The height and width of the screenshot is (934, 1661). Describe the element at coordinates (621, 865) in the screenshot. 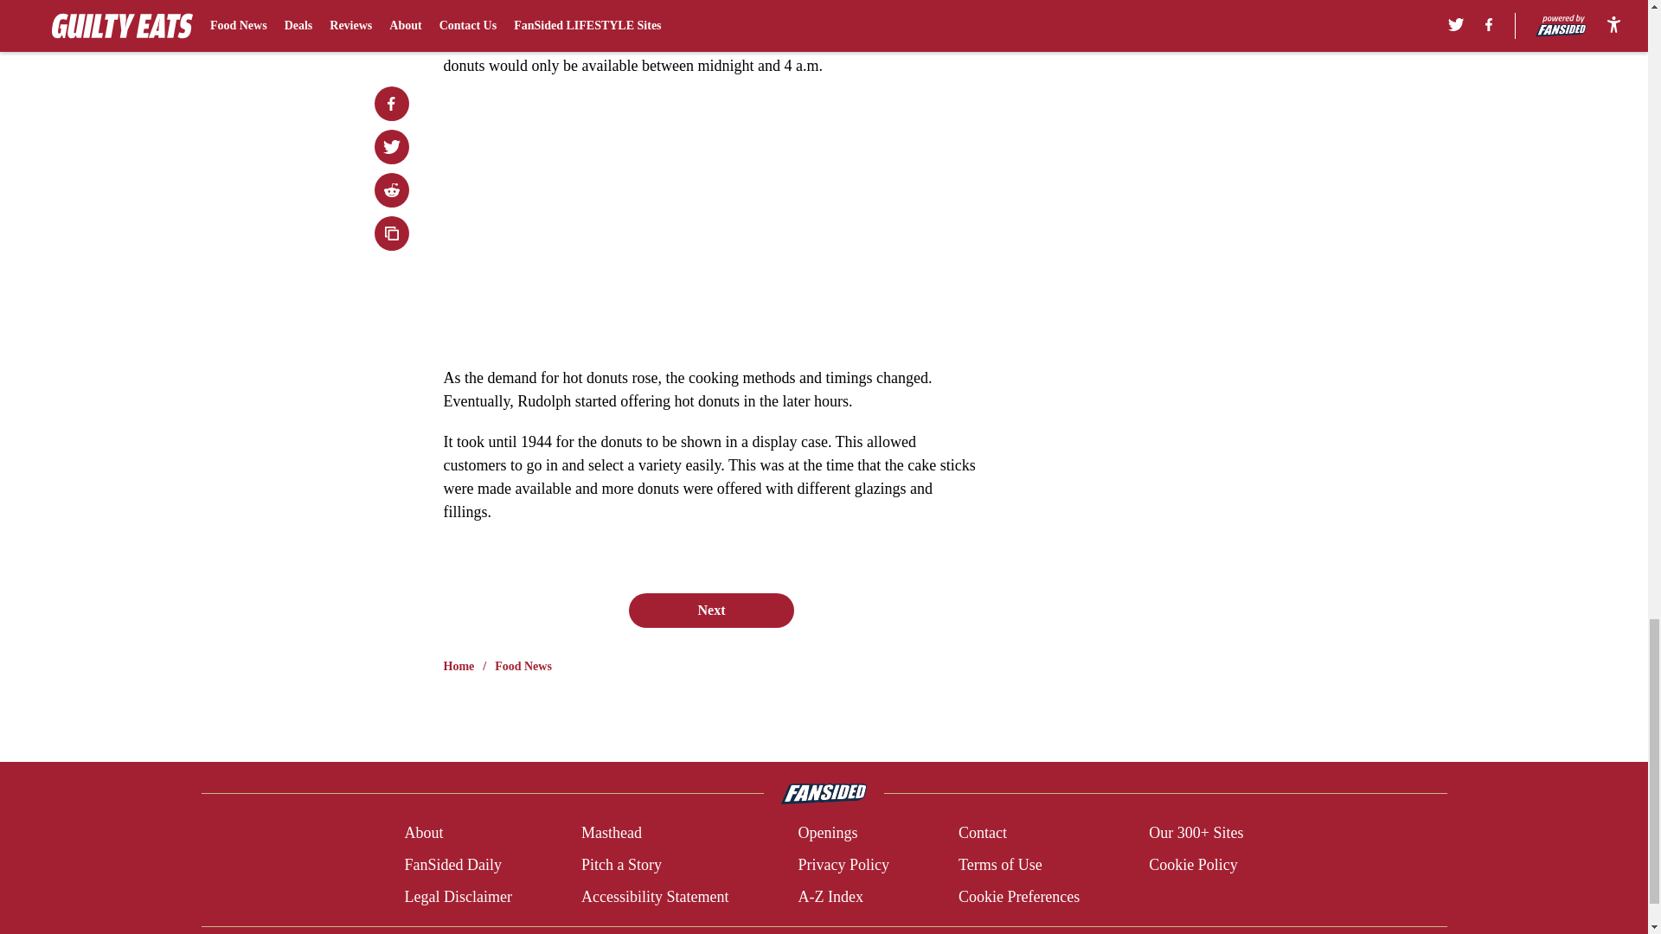

I see `Pitch a Story` at that location.